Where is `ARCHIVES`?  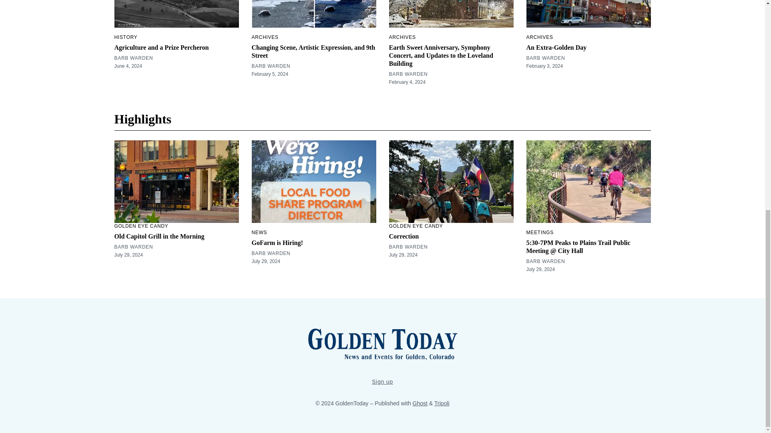 ARCHIVES is located at coordinates (539, 37).